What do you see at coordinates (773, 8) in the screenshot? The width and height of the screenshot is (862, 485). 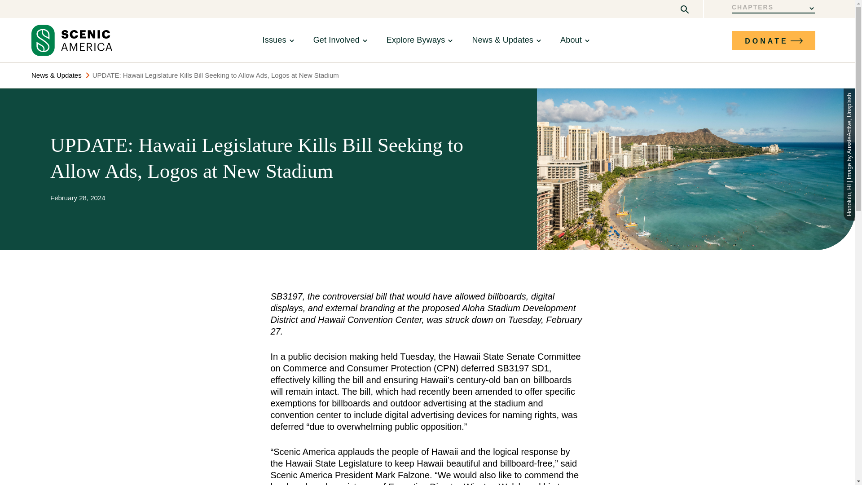 I see `CHAPTERS` at bounding box center [773, 8].